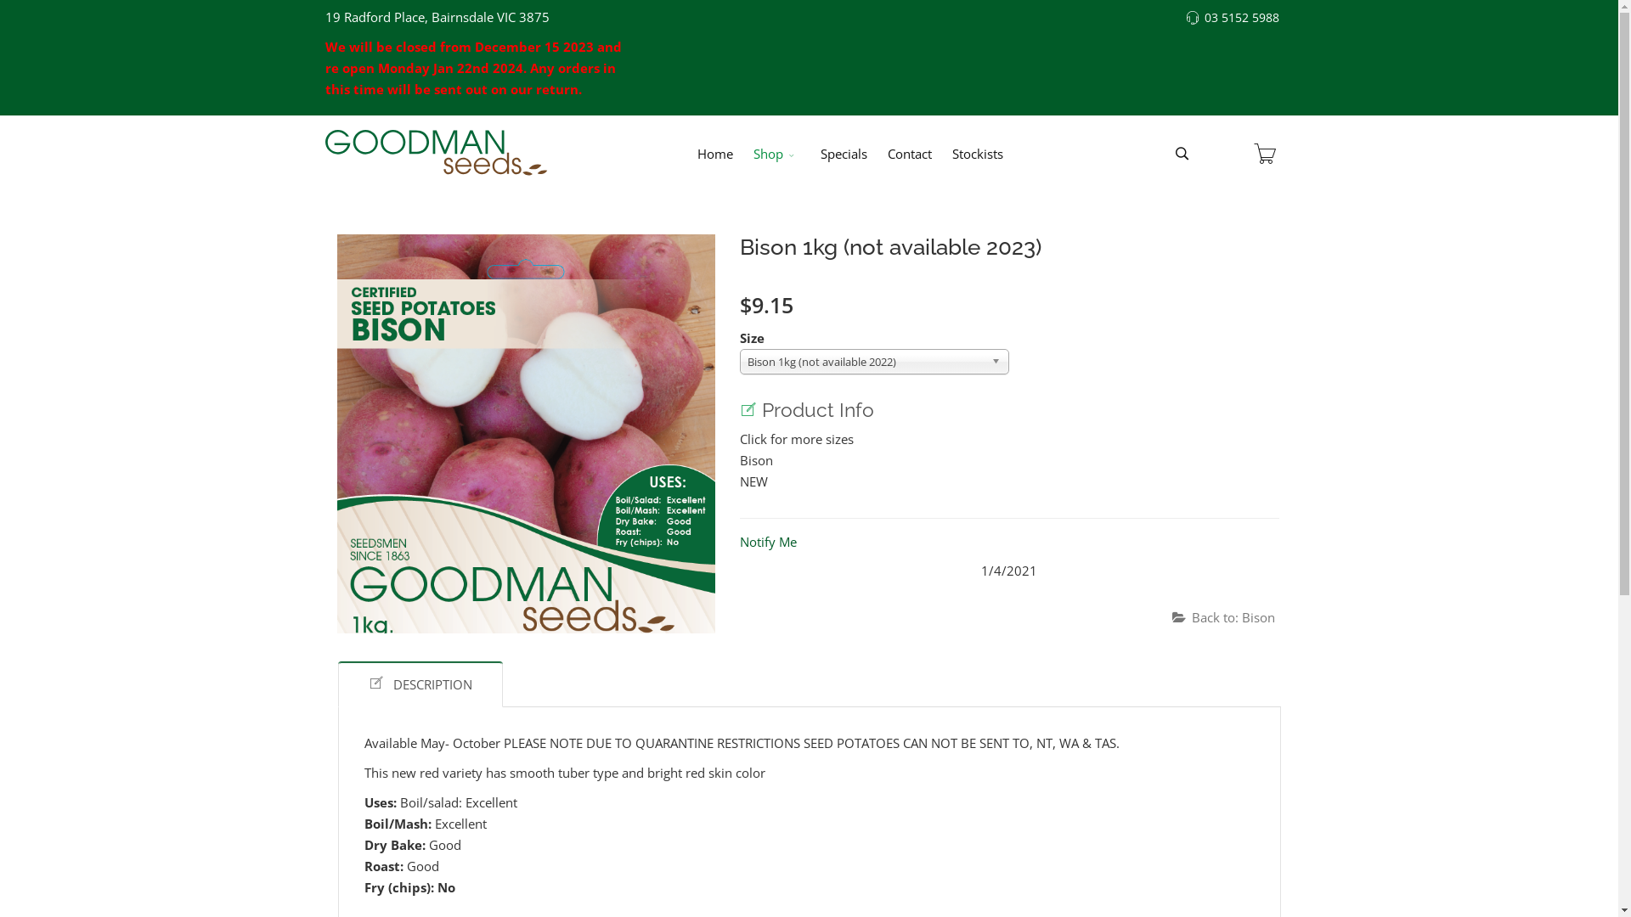  Describe the element at coordinates (420, 684) in the screenshot. I see `DESCRIPTION` at that location.